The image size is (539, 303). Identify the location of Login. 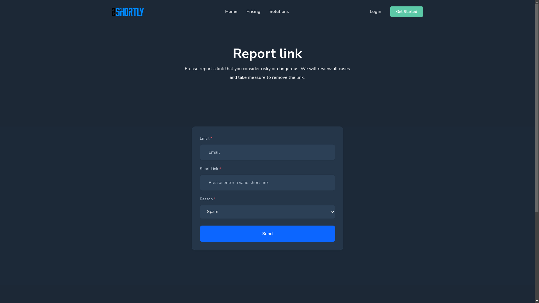
(376, 12).